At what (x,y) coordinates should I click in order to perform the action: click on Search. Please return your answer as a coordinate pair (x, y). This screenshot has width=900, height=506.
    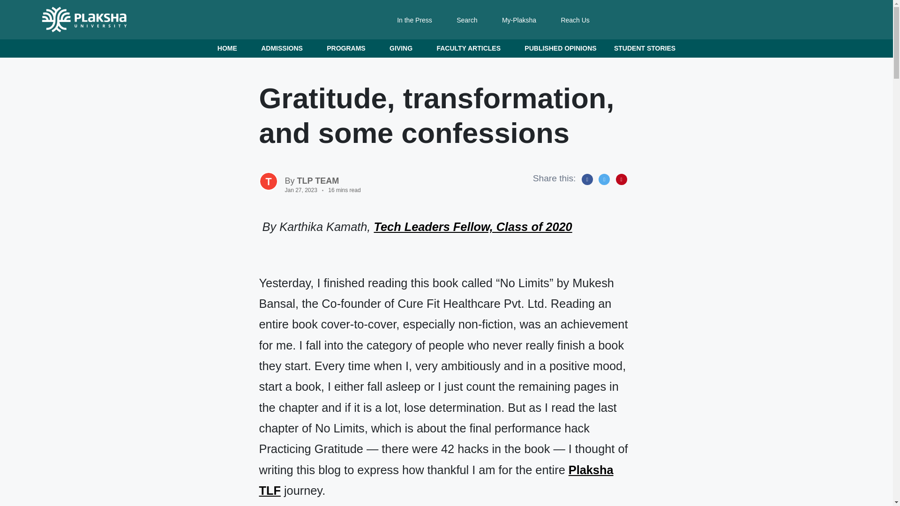
    Looking at the image, I should click on (466, 20).